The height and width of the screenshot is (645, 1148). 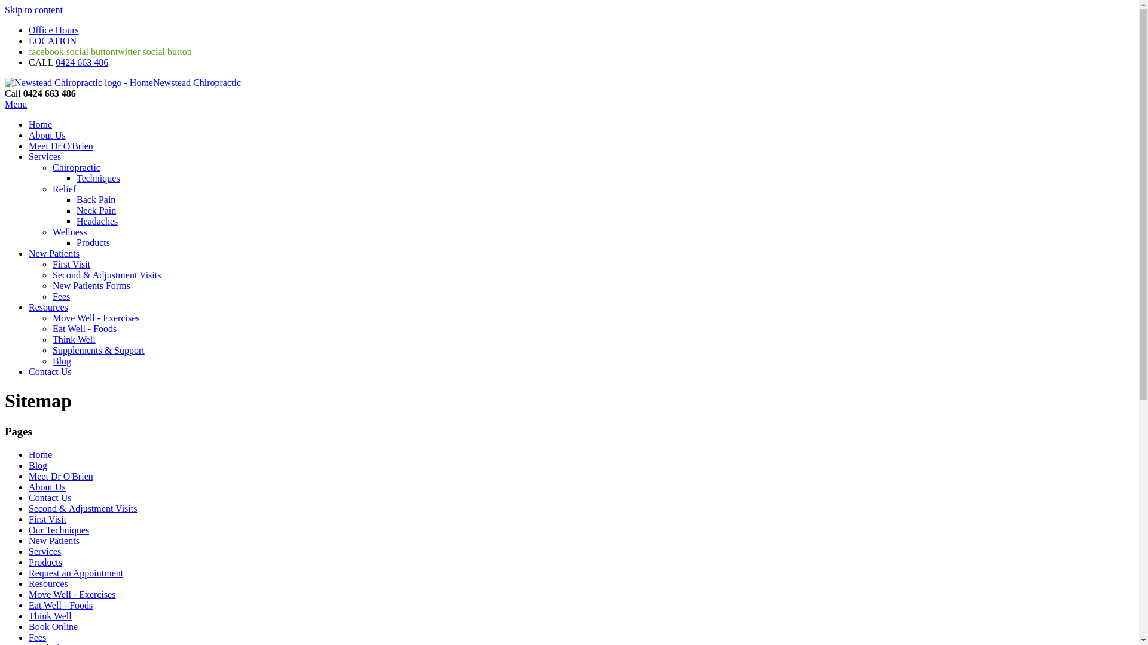 What do you see at coordinates (82, 62) in the screenshot?
I see `0424 663 486` at bounding box center [82, 62].